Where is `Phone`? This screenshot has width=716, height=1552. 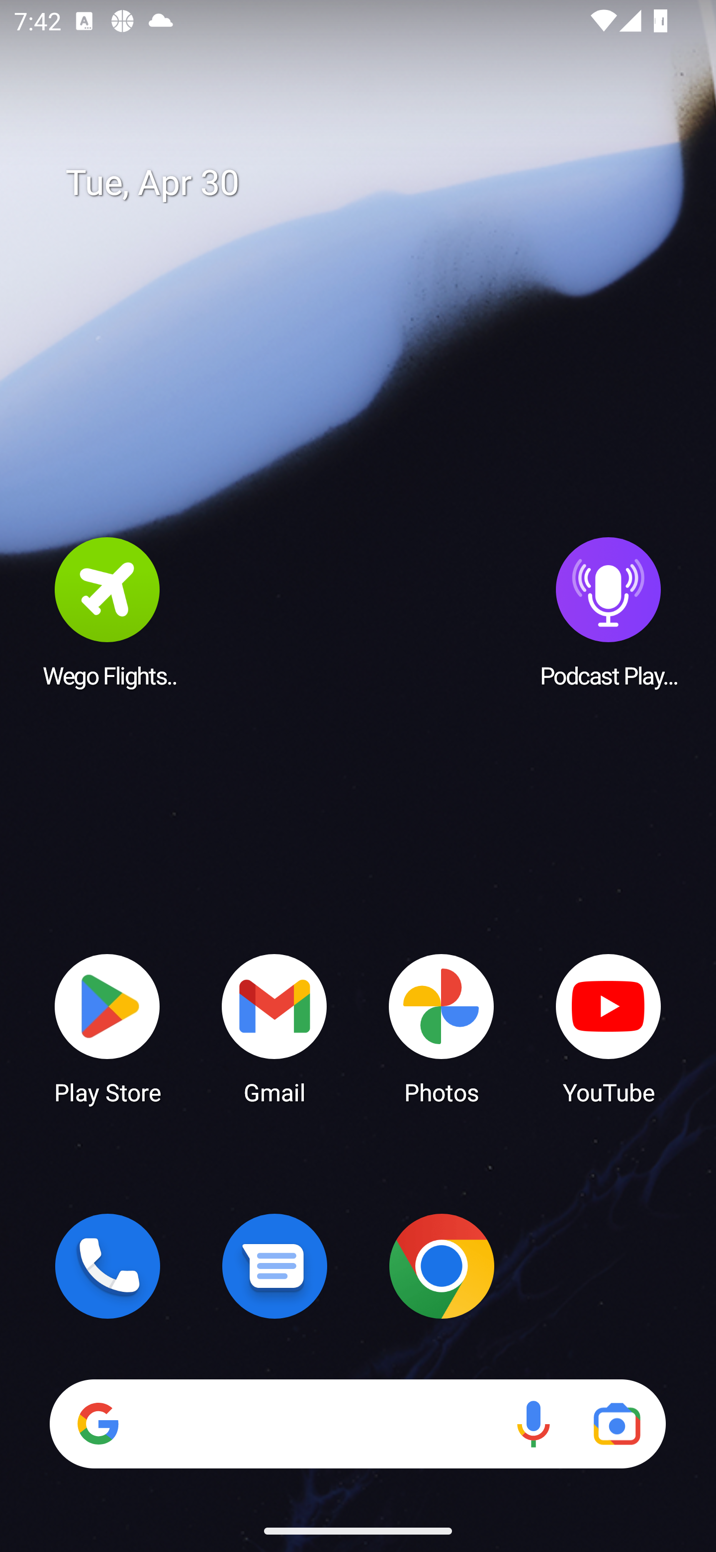
Phone is located at coordinates (107, 1266).